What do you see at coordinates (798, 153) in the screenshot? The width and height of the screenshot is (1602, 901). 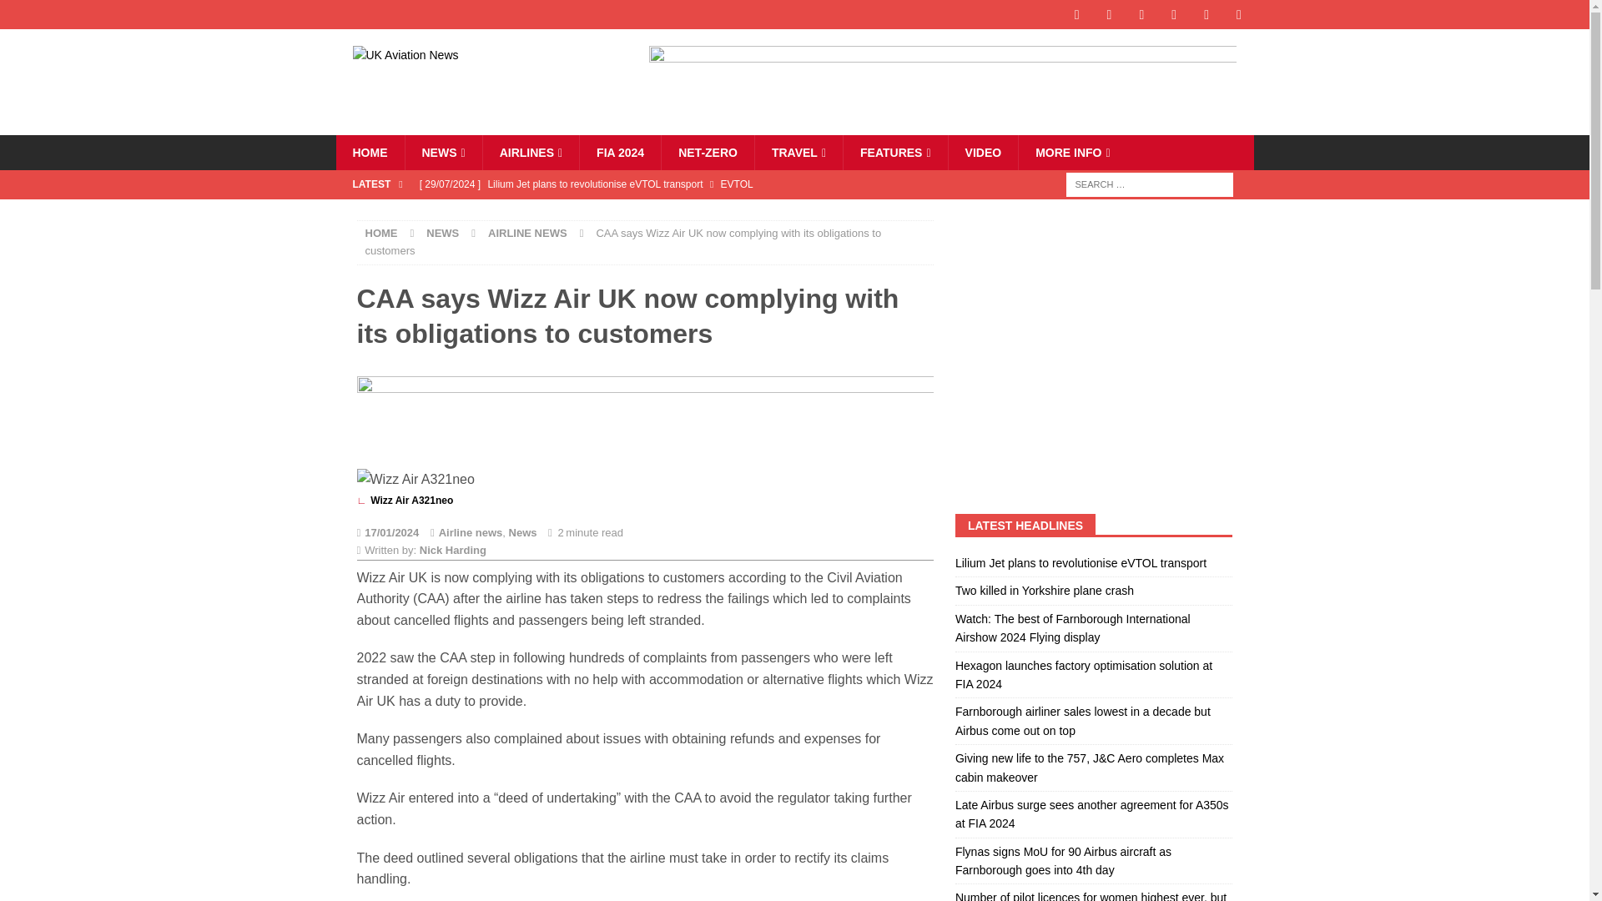 I see `TRAVEL` at bounding box center [798, 153].